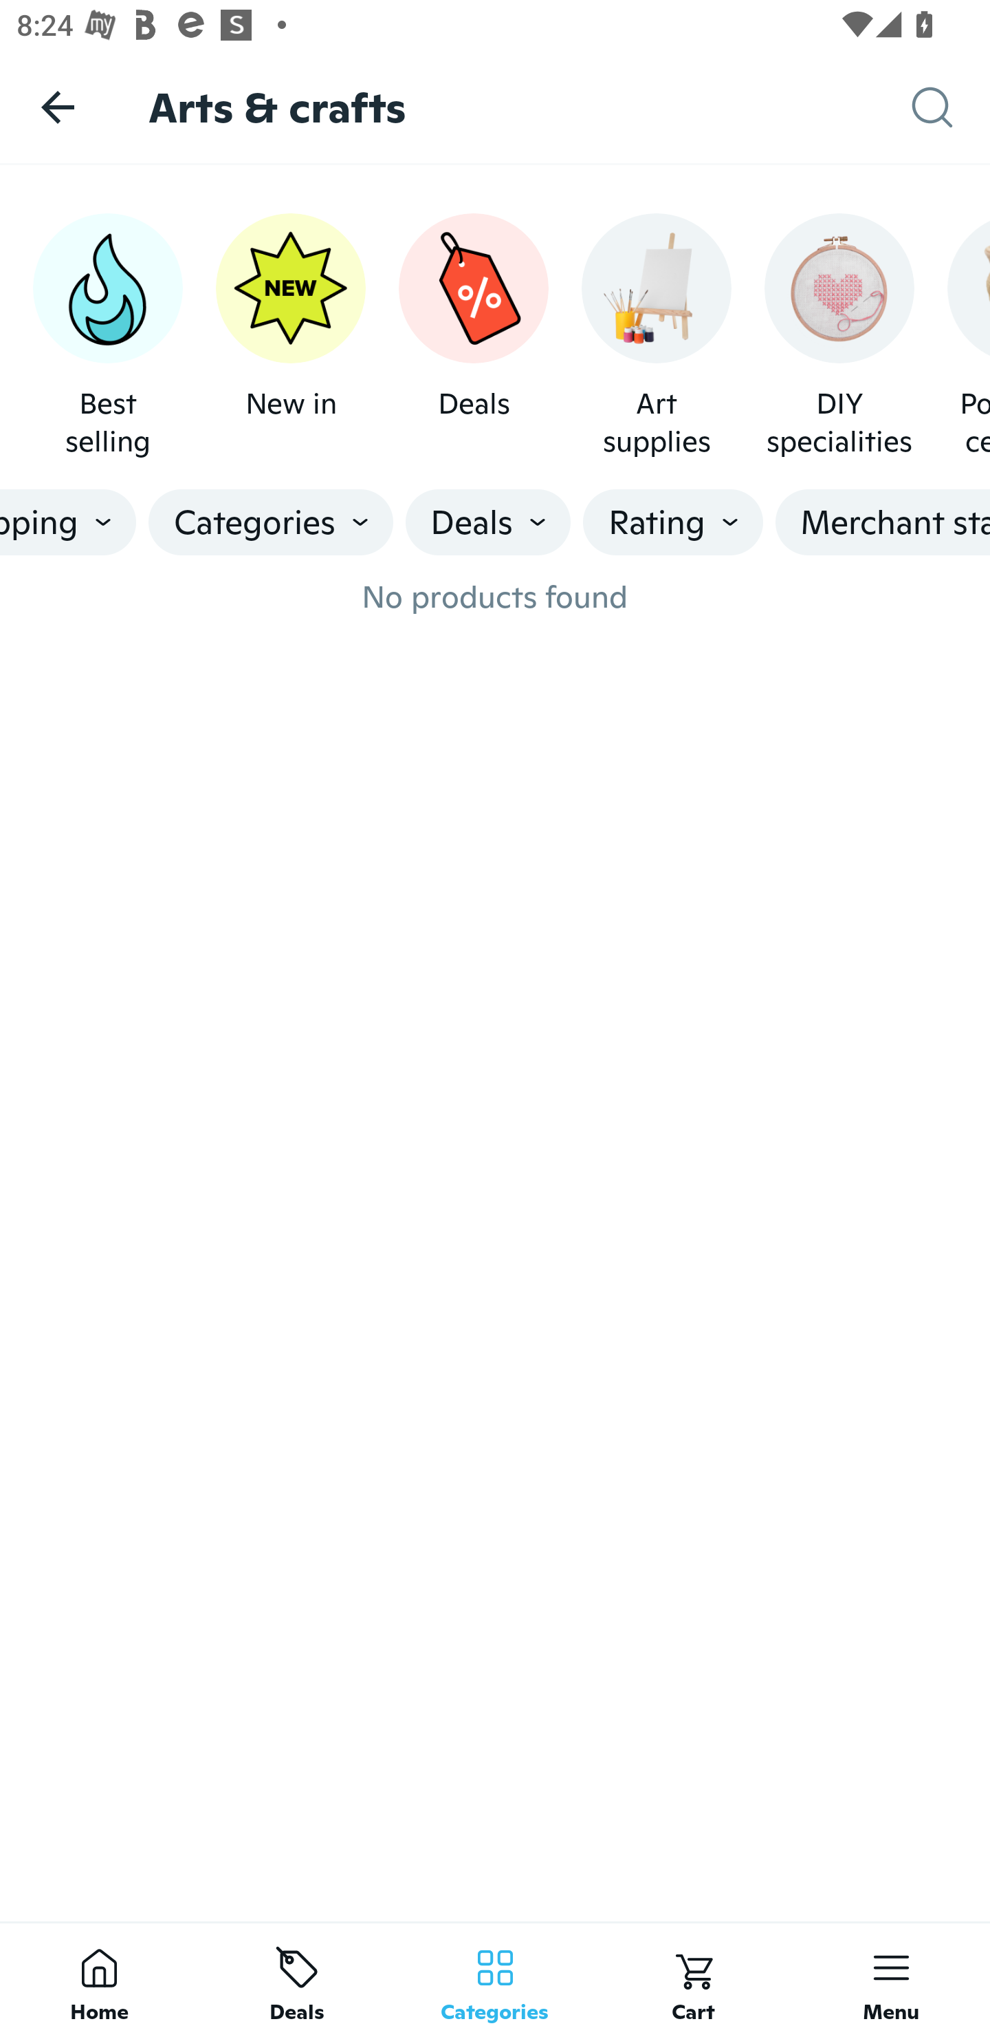 This screenshot has height=2037, width=990. What do you see at coordinates (107, 337) in the screenshot?
I see `Best selling` at bounding box center [107, 337].